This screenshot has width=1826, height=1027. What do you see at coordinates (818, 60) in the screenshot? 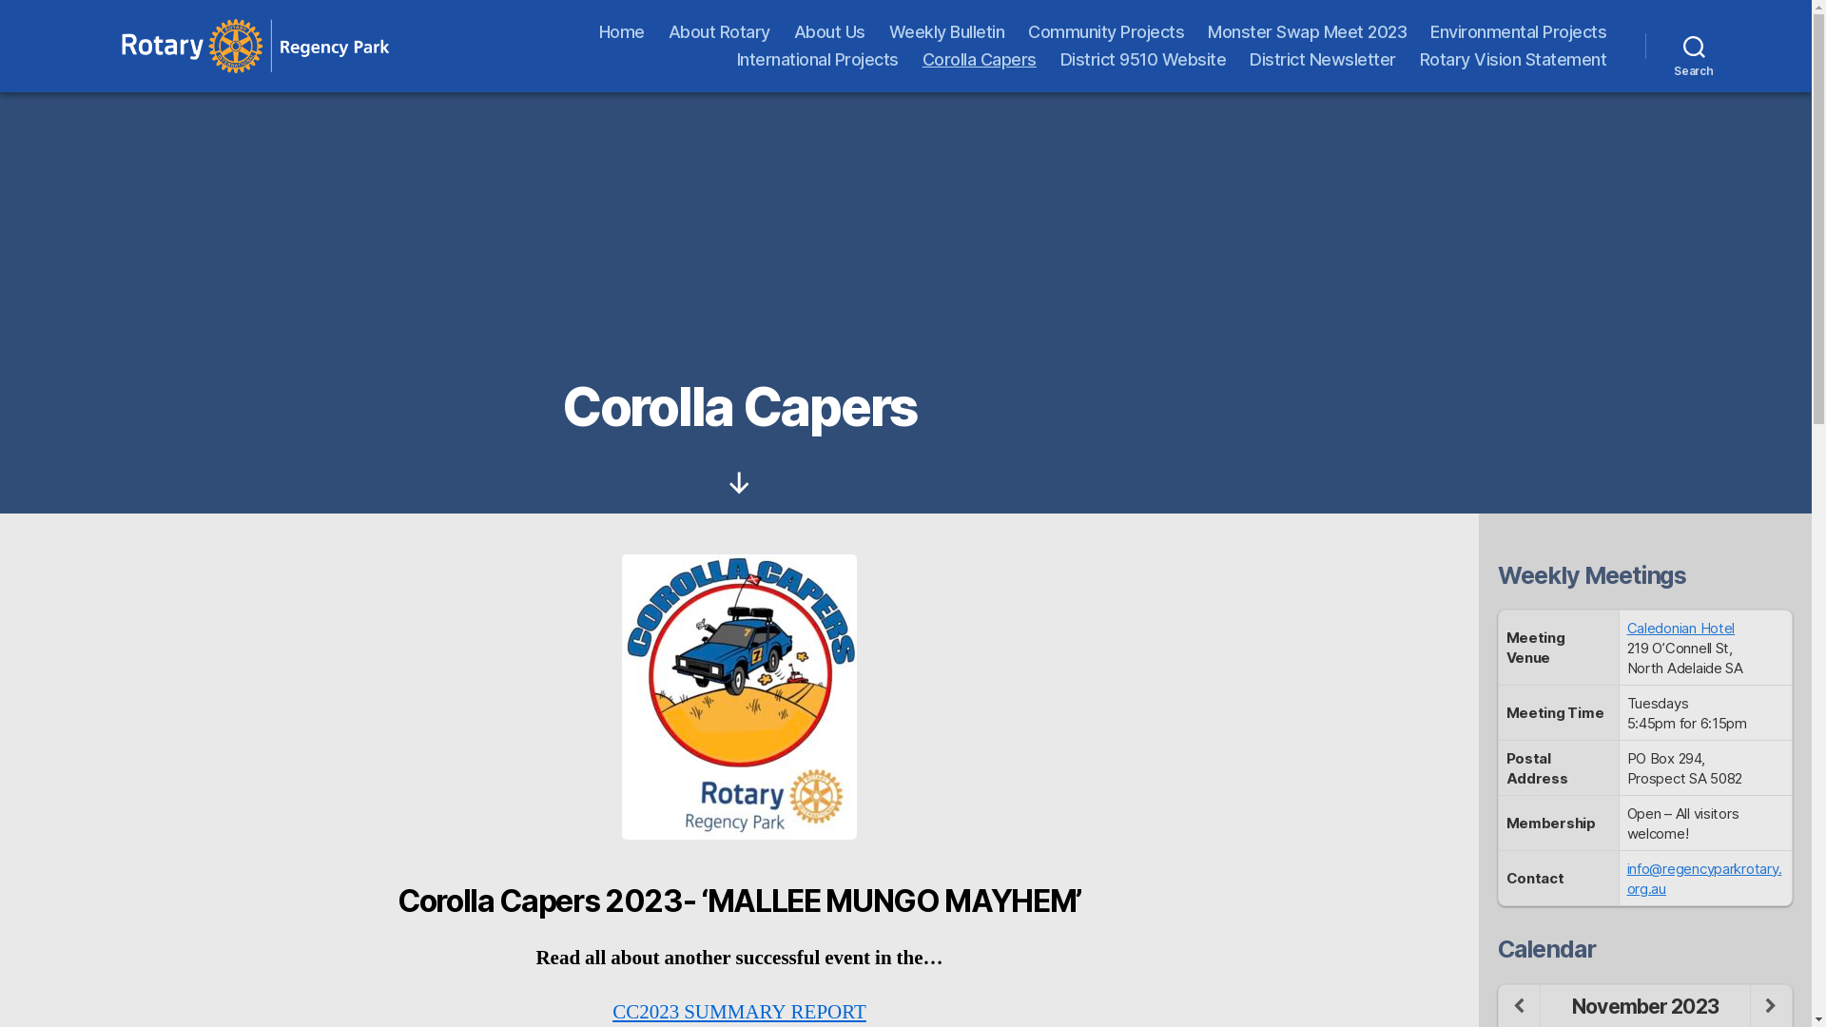
I see `International Projects` at bounding box center [818, 60].